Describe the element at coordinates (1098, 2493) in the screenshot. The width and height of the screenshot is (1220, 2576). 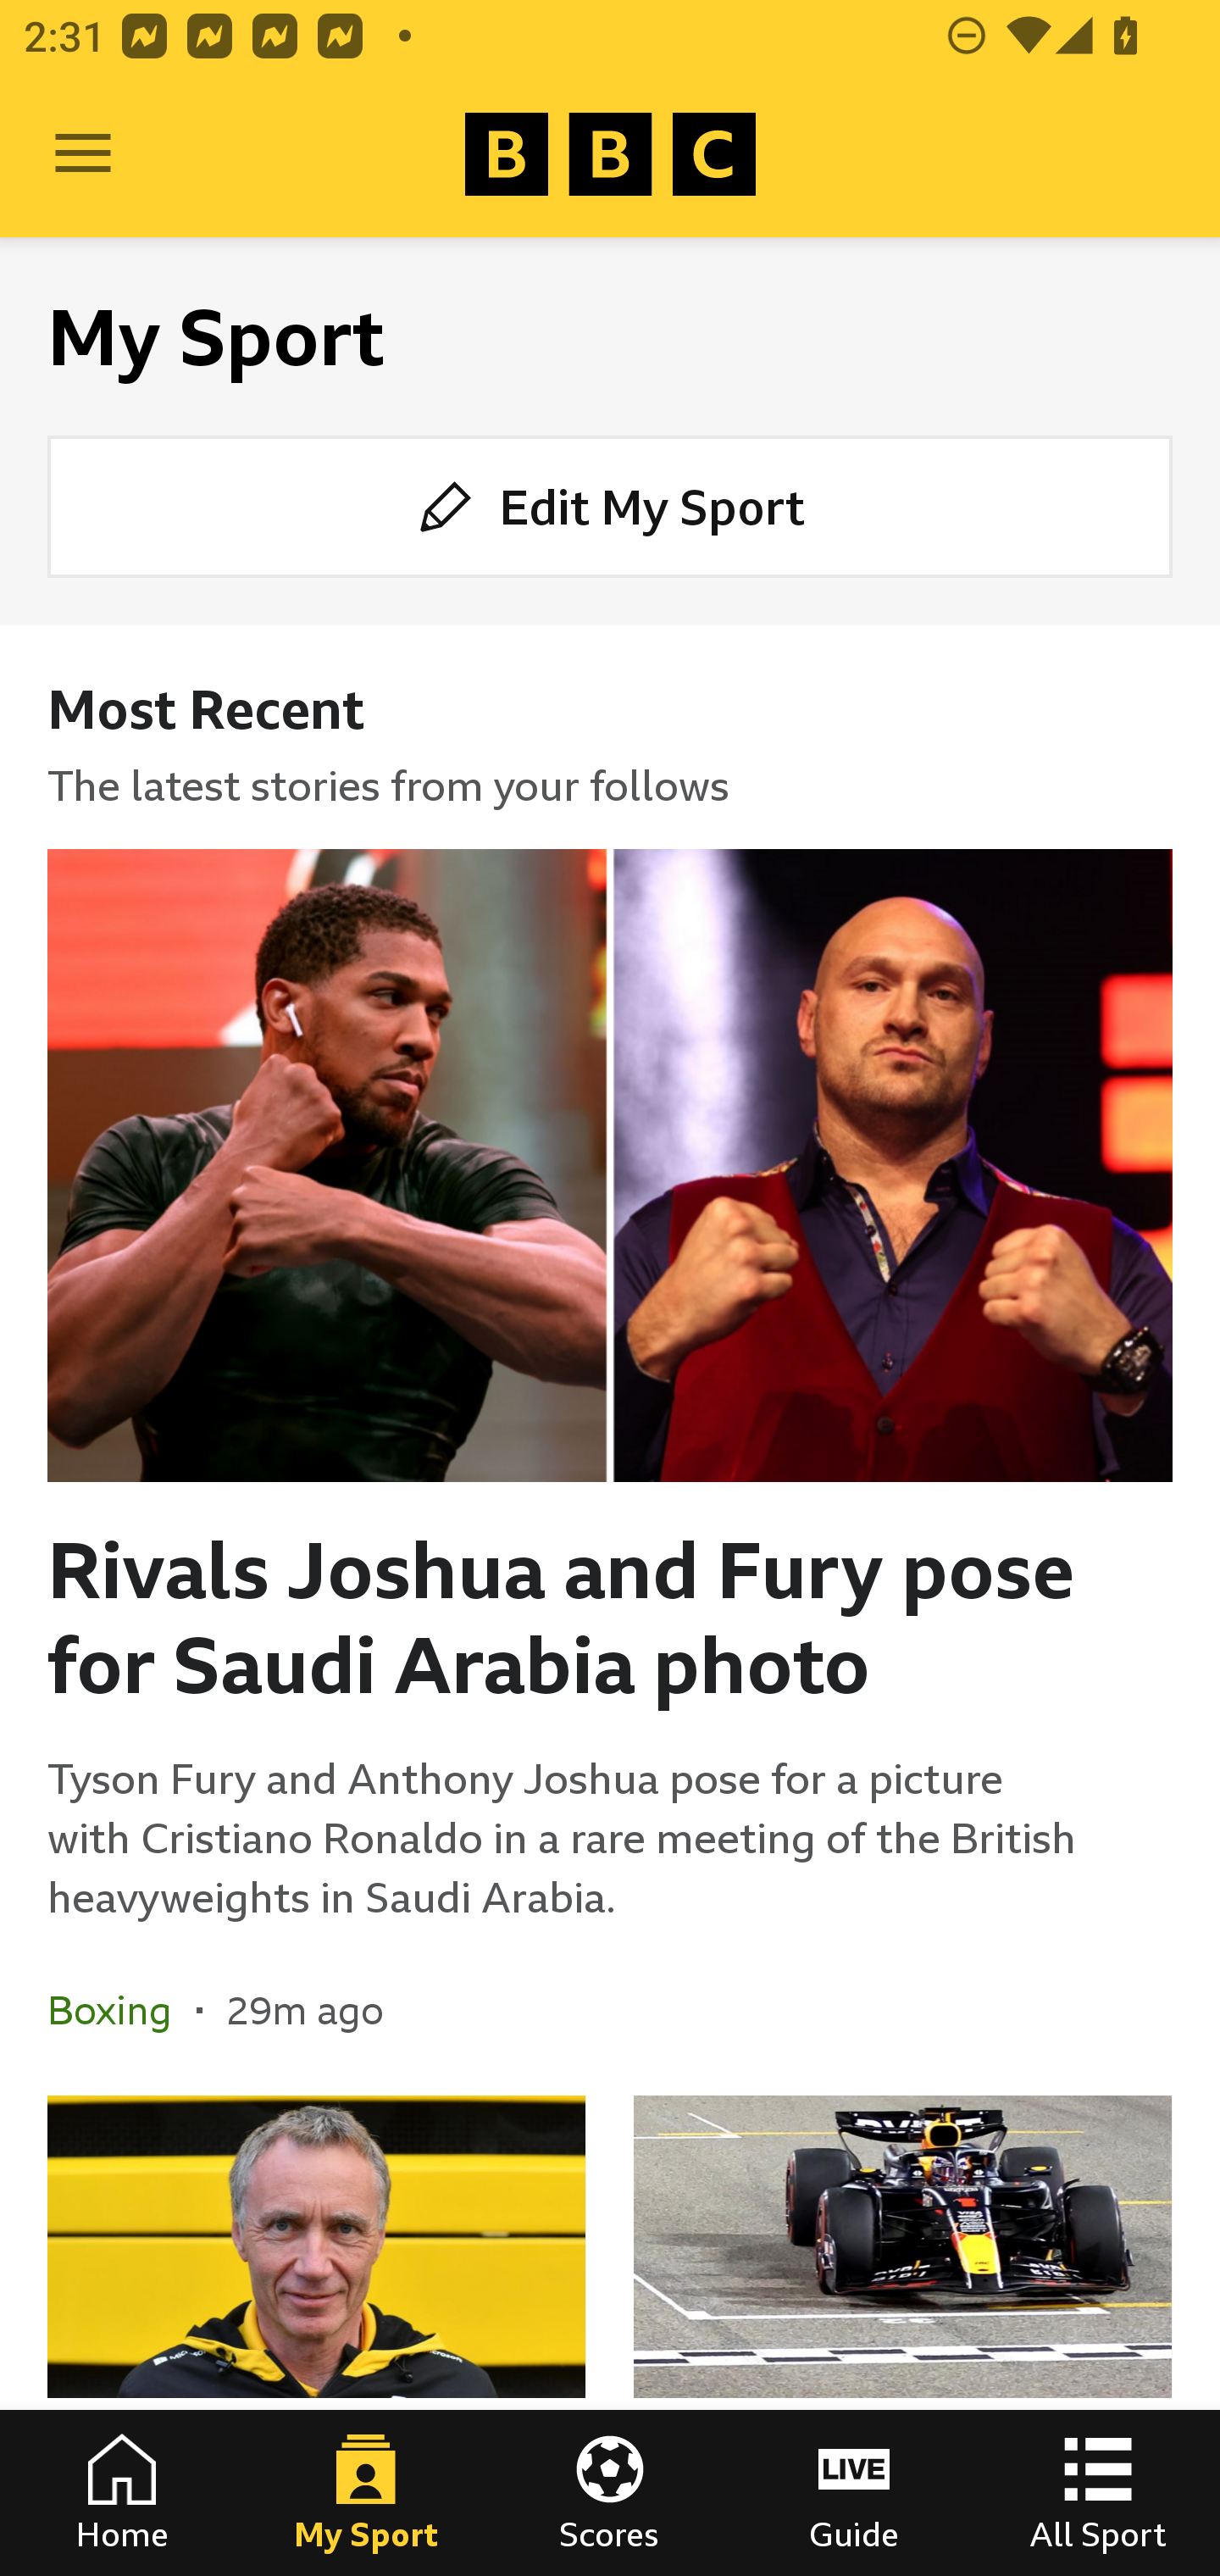
I see `All Sport` at that location.